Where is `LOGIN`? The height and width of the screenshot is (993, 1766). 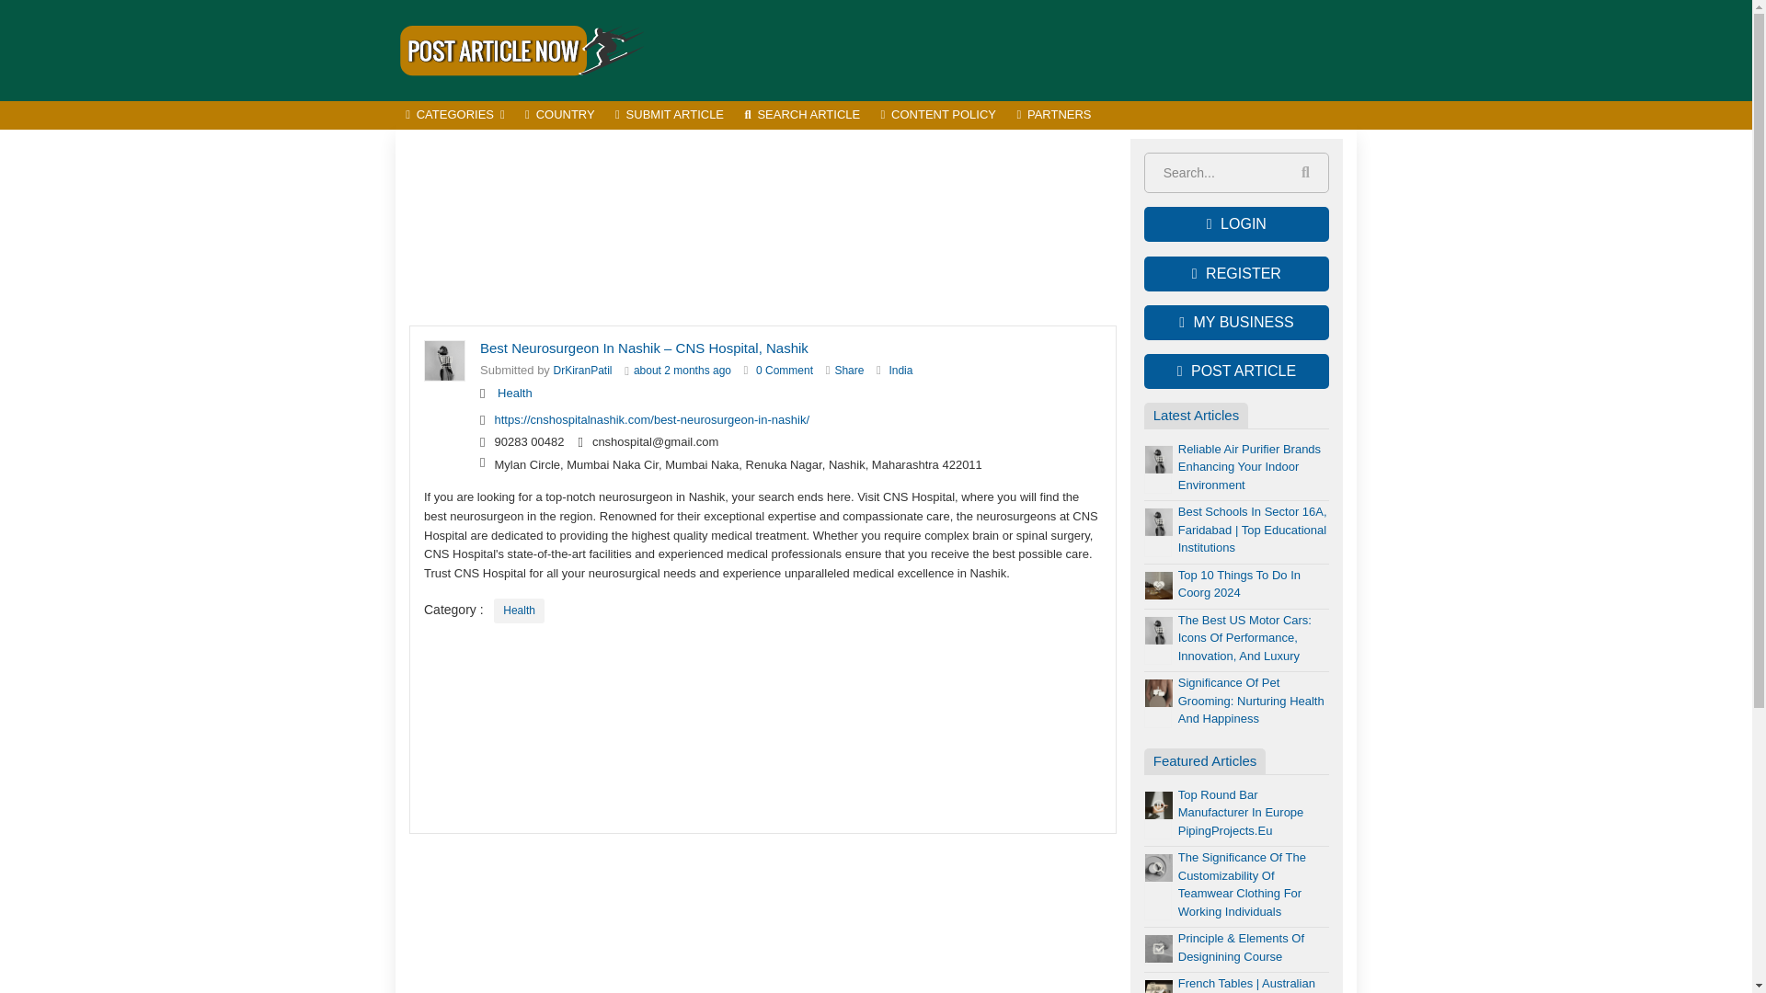
LOGIN is located at coordinates (1236, 224).